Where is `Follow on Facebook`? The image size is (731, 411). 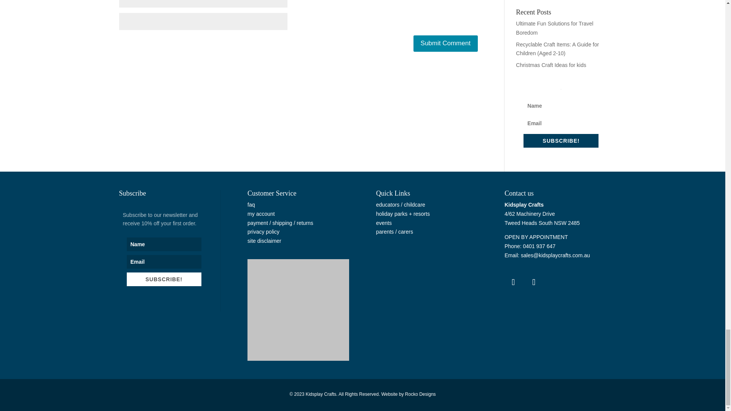
Follow on Facebook is located at coordinates (513, 282).